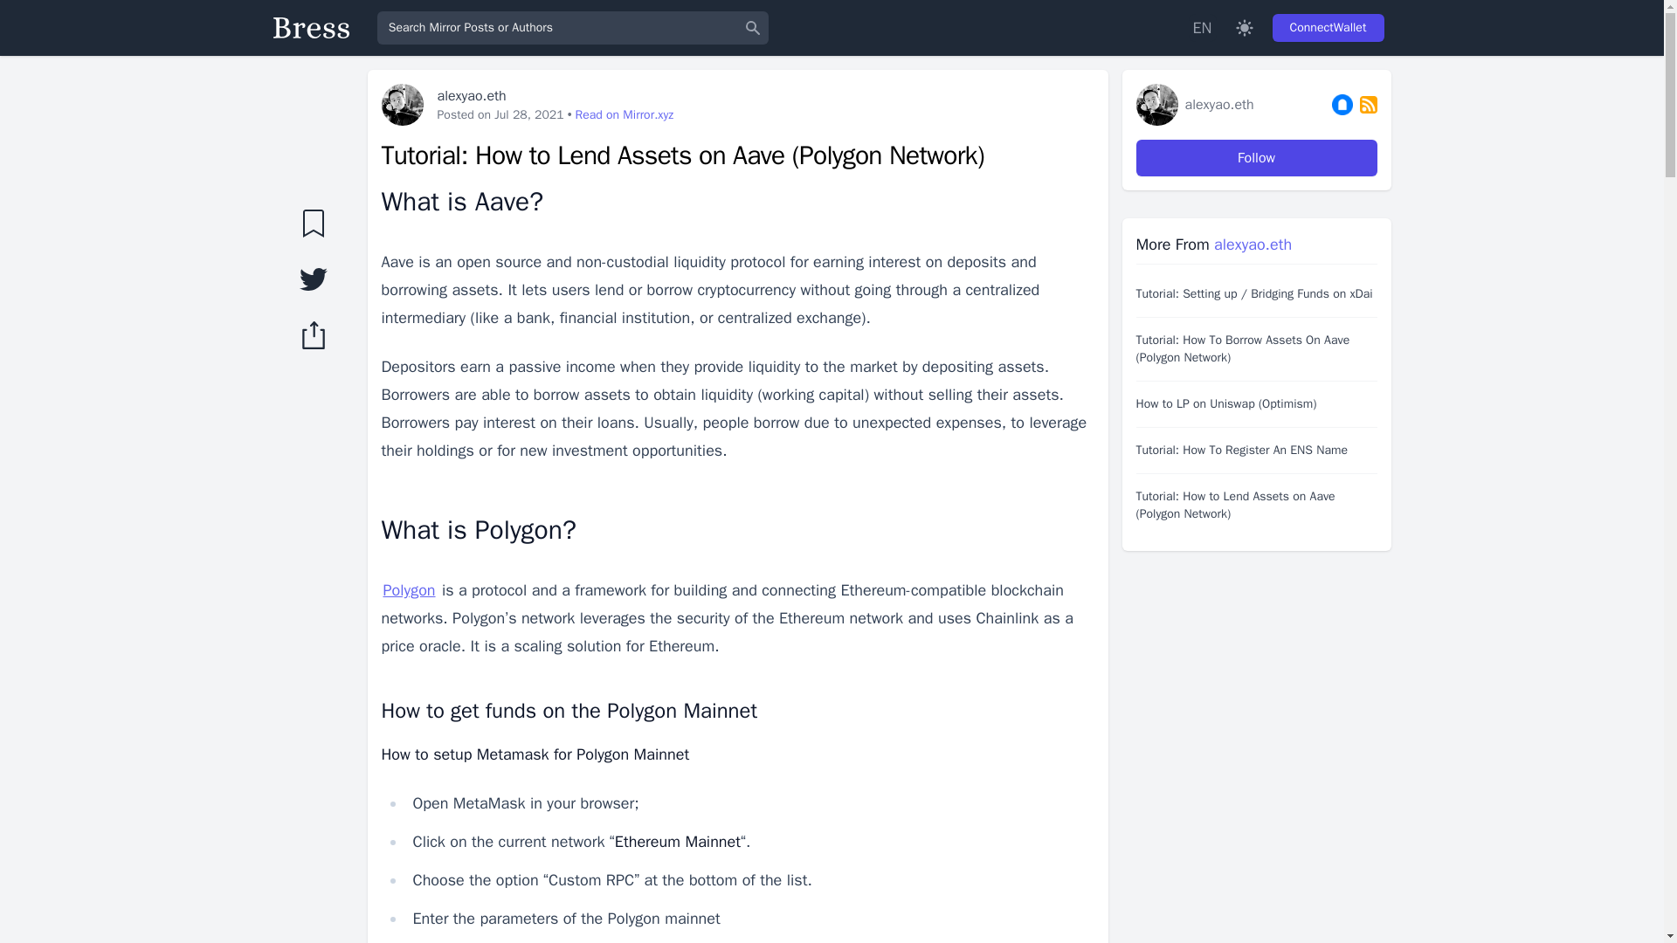  I want to click on Polygon, so click(408, 590).